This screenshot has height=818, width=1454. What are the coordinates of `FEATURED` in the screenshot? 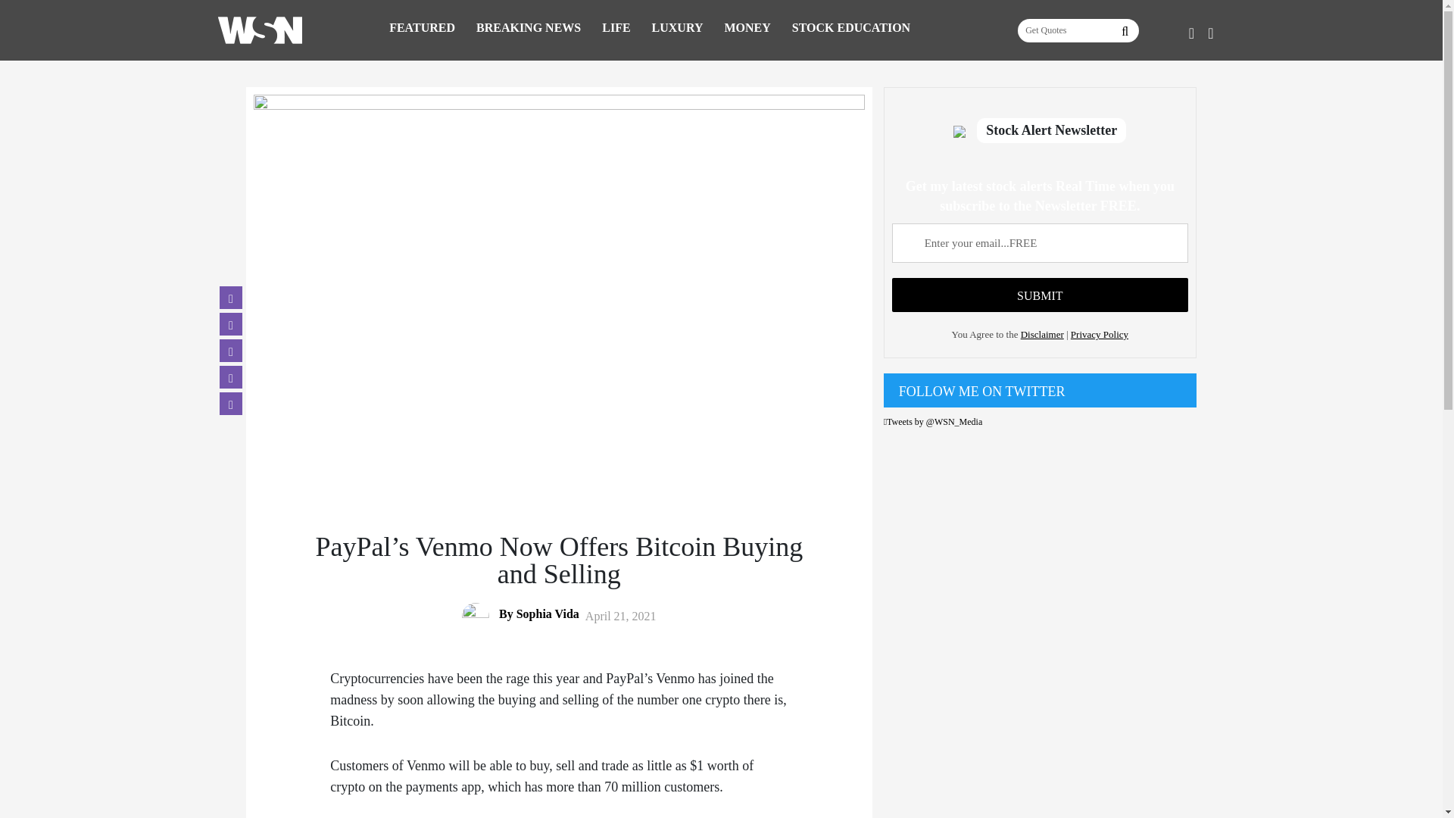 It's located at (422, 27).